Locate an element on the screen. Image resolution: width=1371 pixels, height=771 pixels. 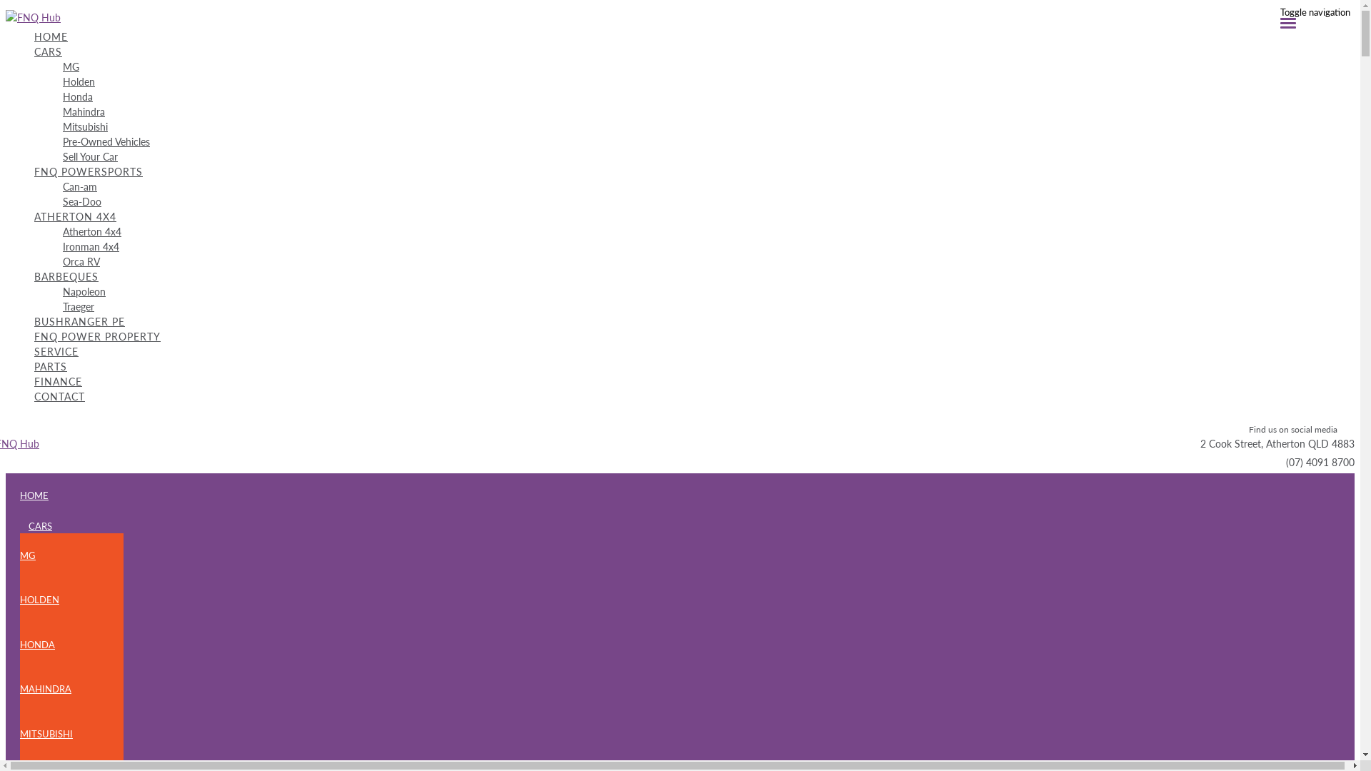
Sea-Doo is located at coordinates (708, 201).